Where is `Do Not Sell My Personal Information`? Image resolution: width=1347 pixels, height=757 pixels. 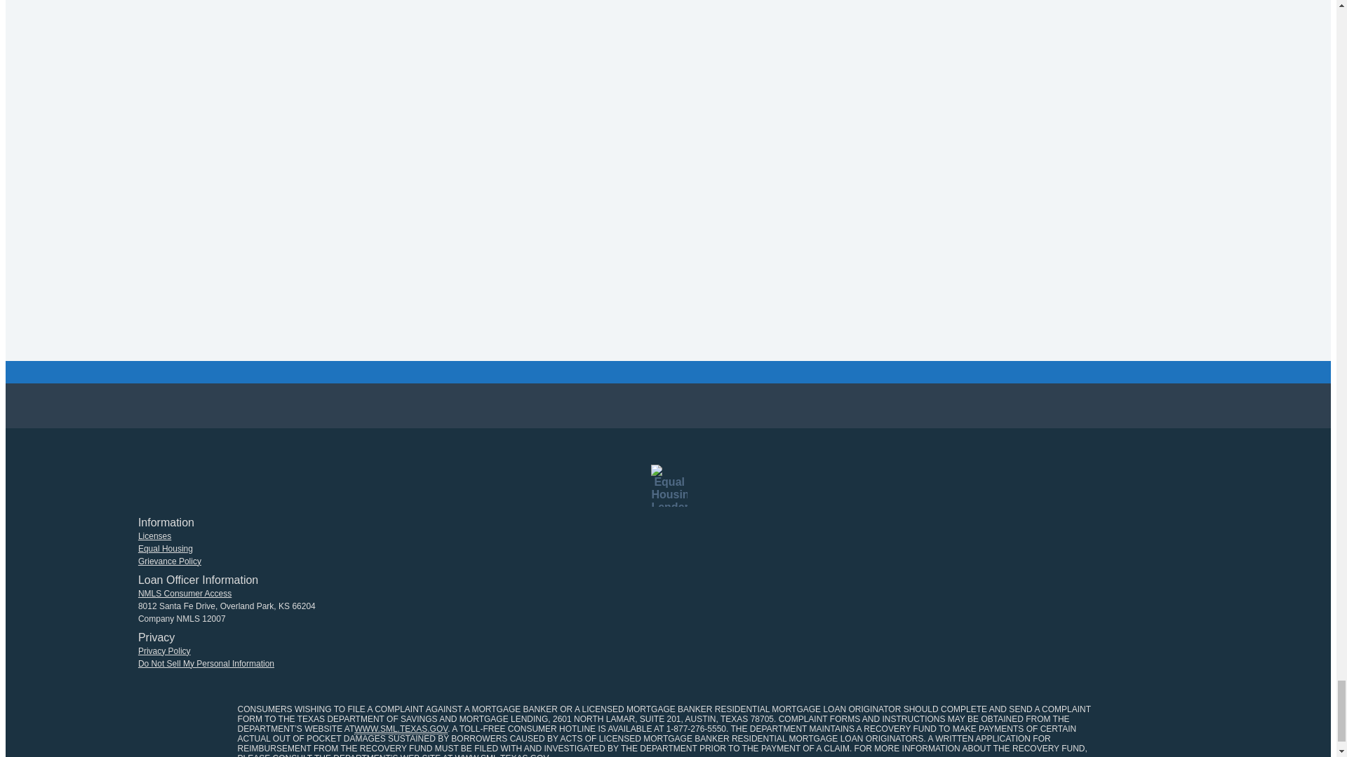 Do Not Sell My Personal Information is located at coordinates (206, 663).